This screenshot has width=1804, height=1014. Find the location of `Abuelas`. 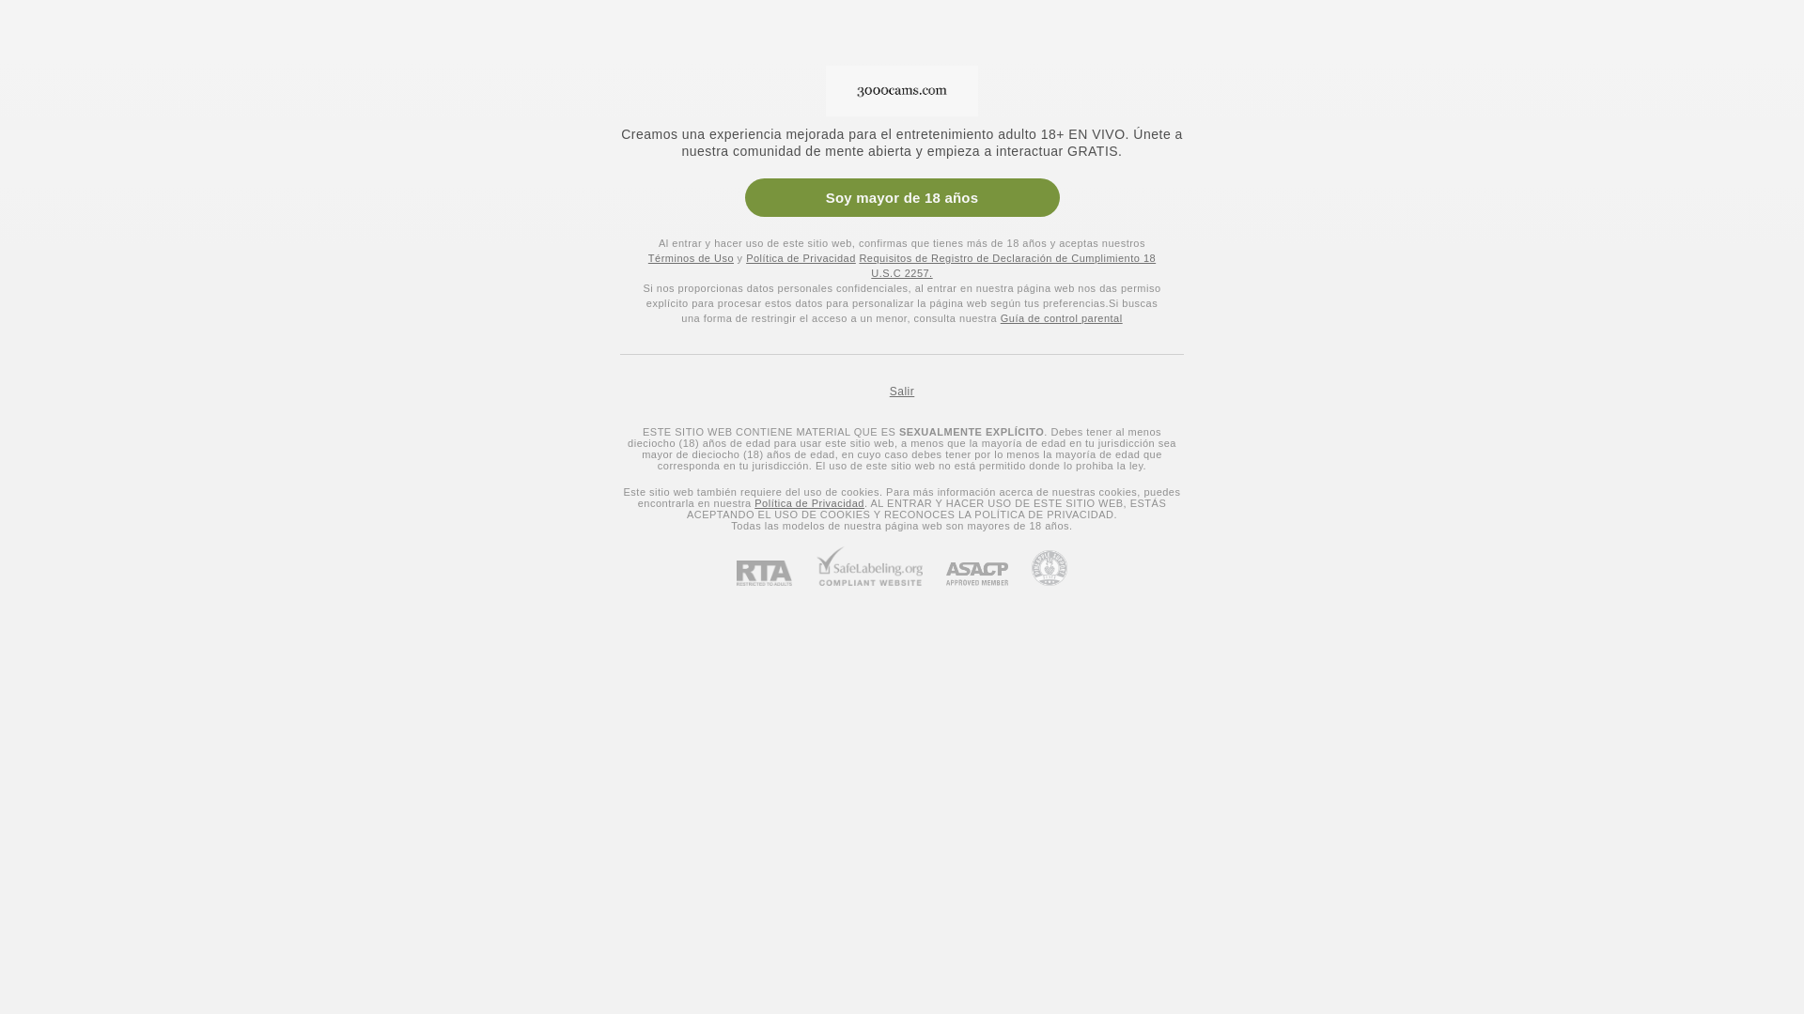

Abuelas is located at coordinates (41, 742).